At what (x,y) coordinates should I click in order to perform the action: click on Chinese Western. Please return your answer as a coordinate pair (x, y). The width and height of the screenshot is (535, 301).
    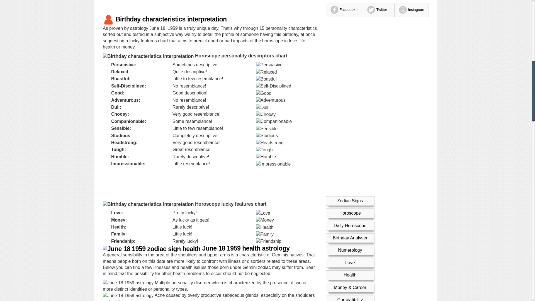
    Looking at the image, I should click on (350, 64).